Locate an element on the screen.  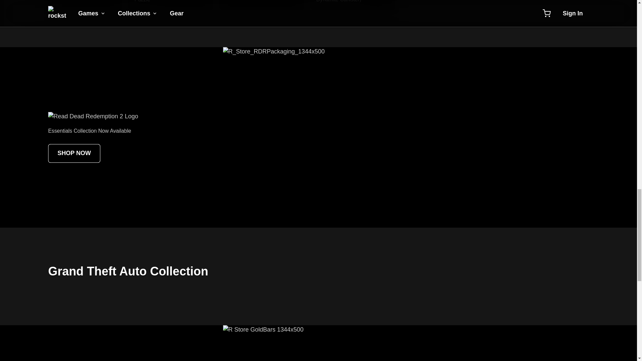
Grand Theft Auto V Black Los Santos Tee is located at coordinates (262, 5).